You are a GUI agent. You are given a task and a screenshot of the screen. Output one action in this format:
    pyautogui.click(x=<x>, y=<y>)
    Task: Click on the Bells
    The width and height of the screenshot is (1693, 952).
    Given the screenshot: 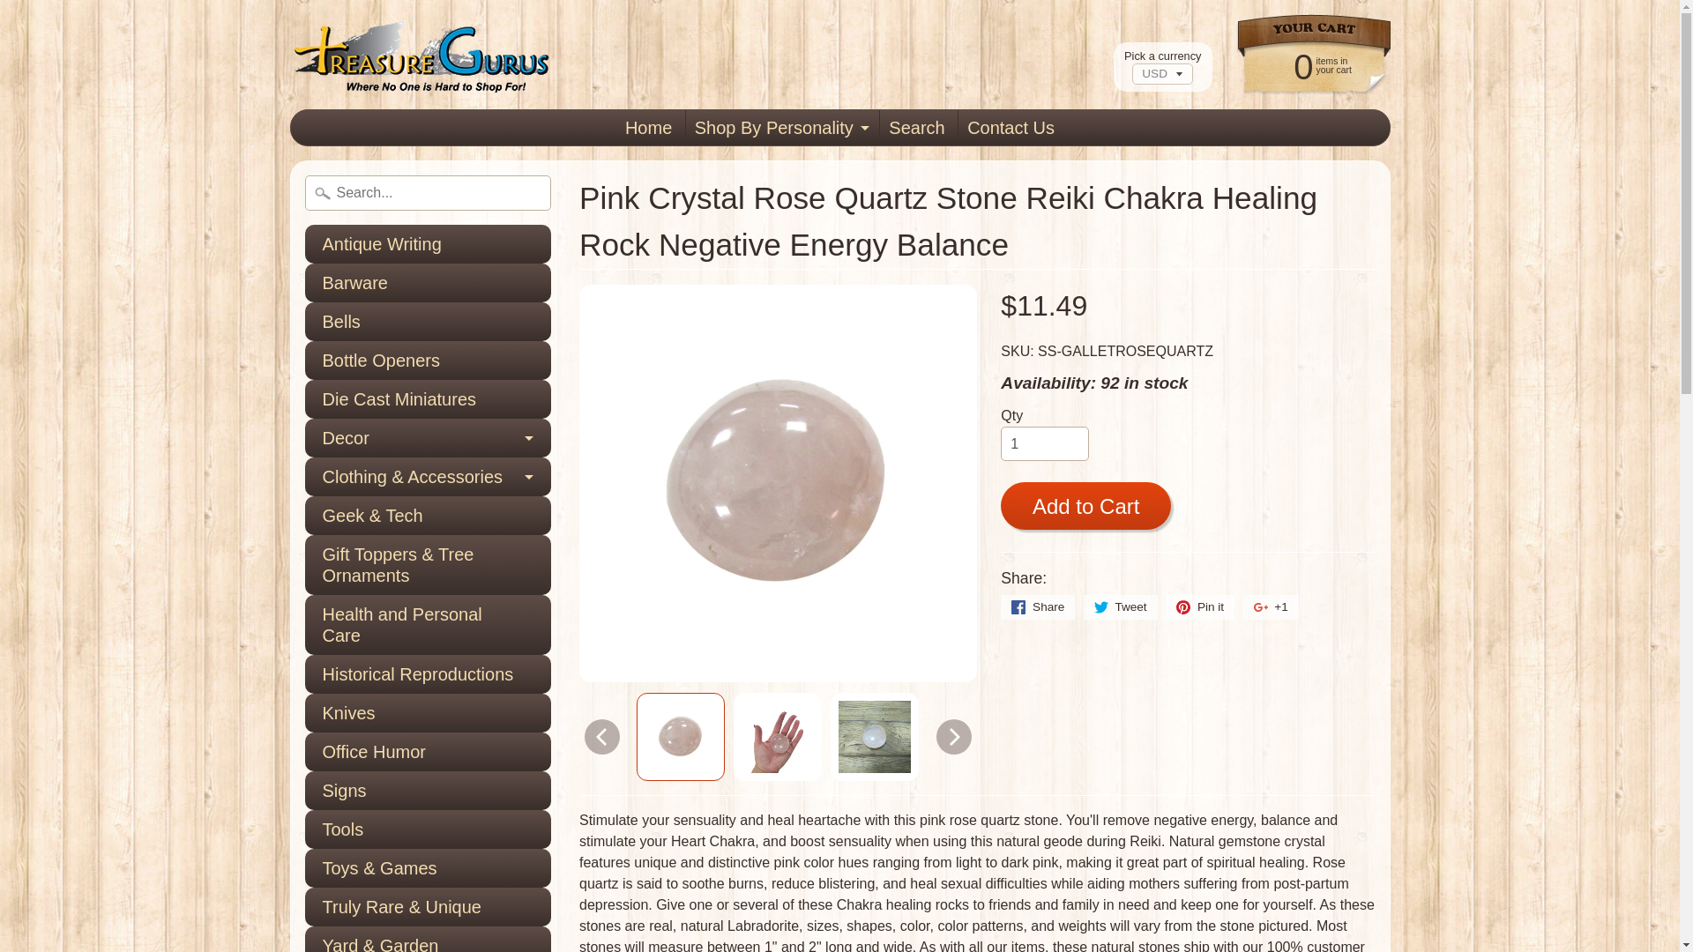 What is the action you would take?
    pyautogui.click(x=428, y=321)
    